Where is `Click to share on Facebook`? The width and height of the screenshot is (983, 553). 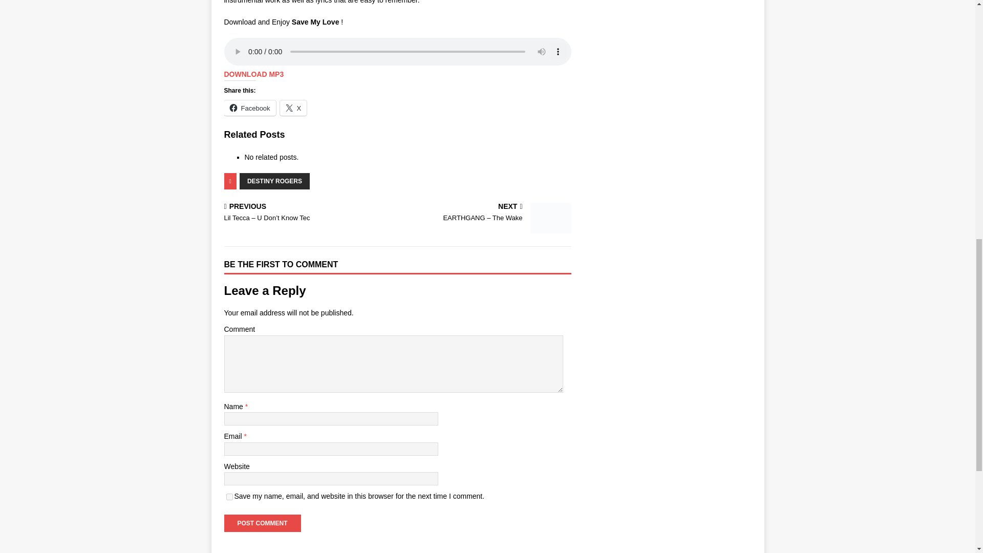 Click to share on Facebook is located at coordinates (250, 108).